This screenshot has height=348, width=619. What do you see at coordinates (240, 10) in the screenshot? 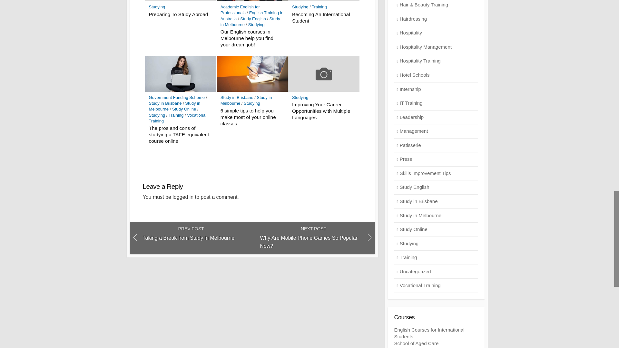
I see `Academic English for Professionals` at bounding box center [240, 10].